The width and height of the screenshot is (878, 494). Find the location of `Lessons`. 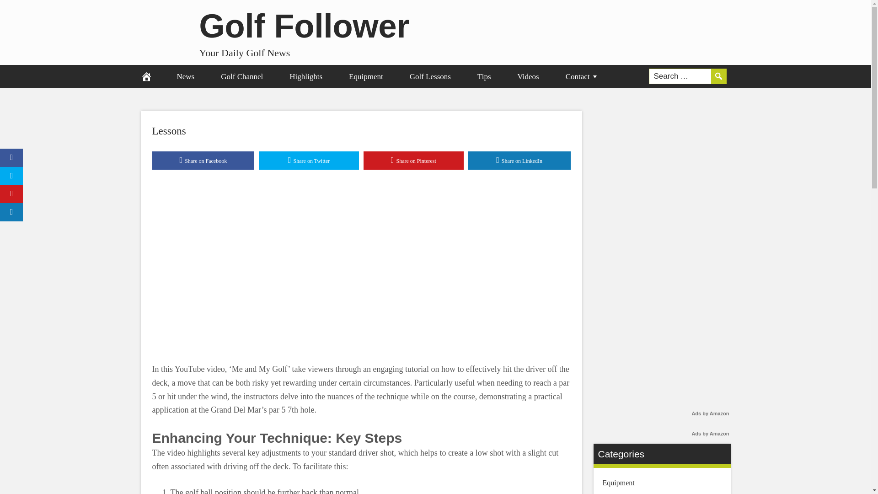

Lessons is located at coordinates (168, 131).